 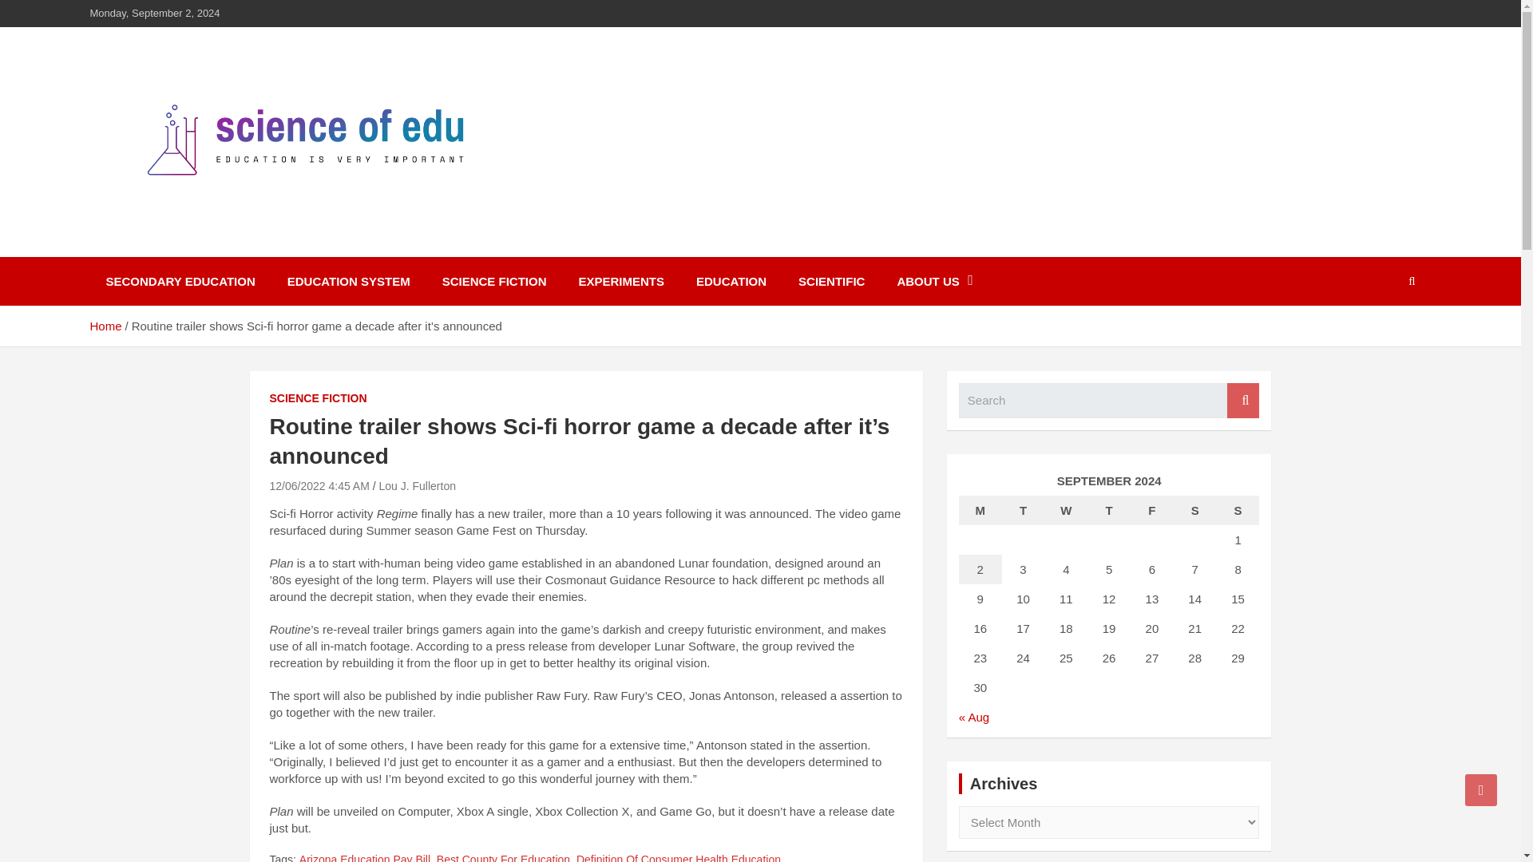 What do you see at coordinates (1024, 510) in the screenshot?
I see `Tuesday` at bounding box center [1024, 510].